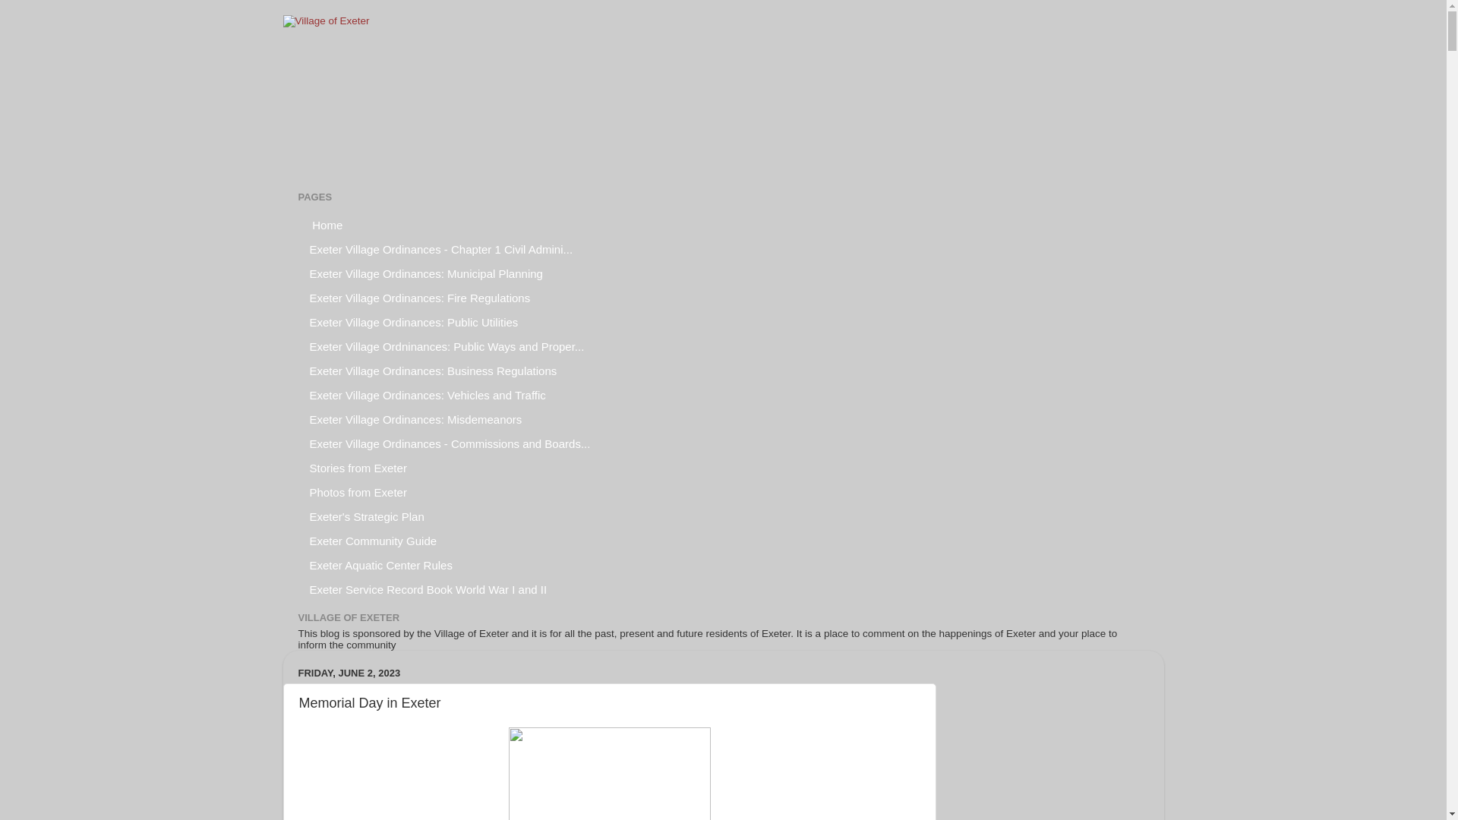  Describe the element at coordinates (433, 371) in the screenshot. I see `Exeter Village Ordinances: Business Regulations` at that location.